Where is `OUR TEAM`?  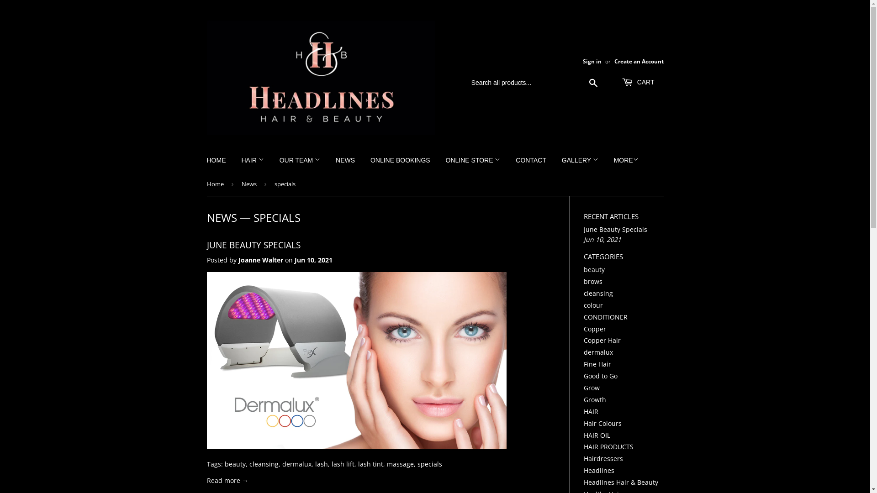 OUR TEAM is located at coordinates (300, 160).